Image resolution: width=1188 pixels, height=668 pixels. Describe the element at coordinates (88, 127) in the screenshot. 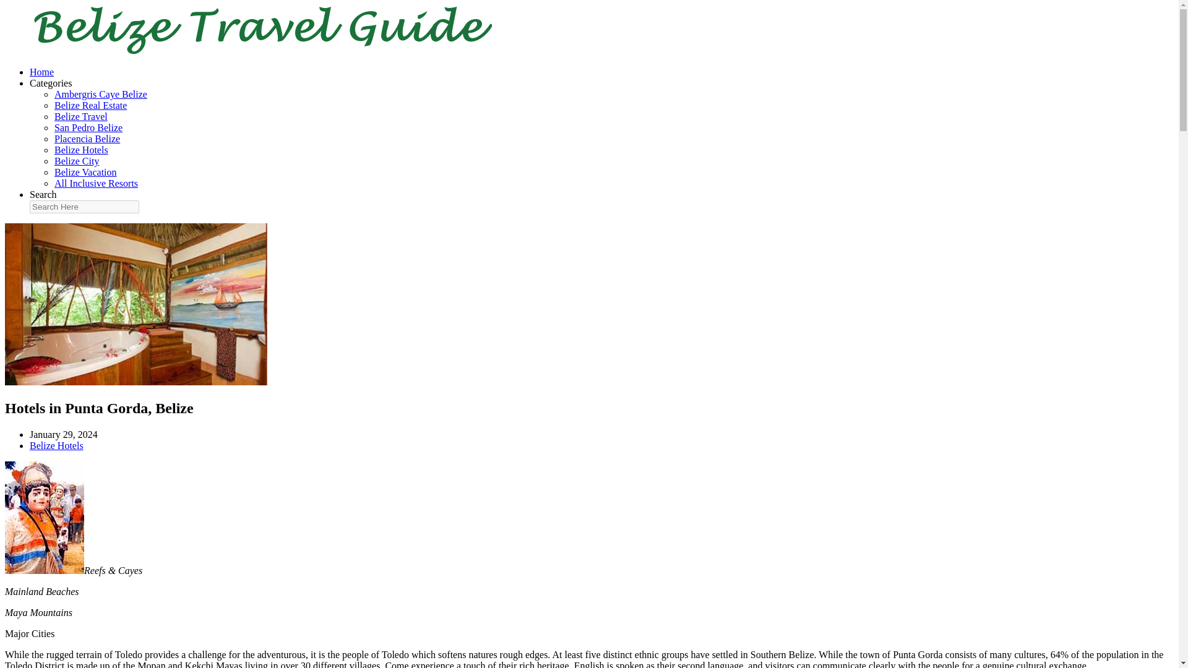

I see `San Pedro Belize` at that location.